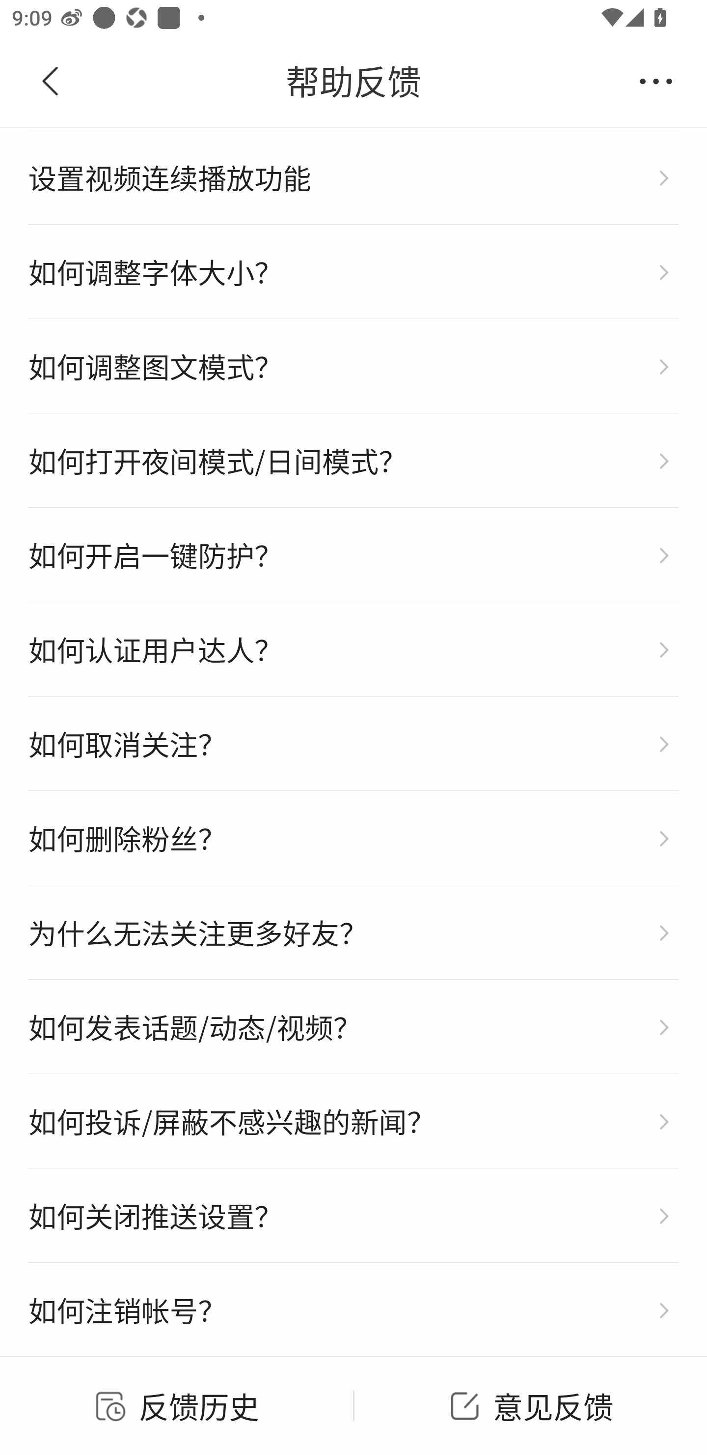 The height and width of the screenshot is (1455, 707). I want to click on  返回, so click(51, 82).